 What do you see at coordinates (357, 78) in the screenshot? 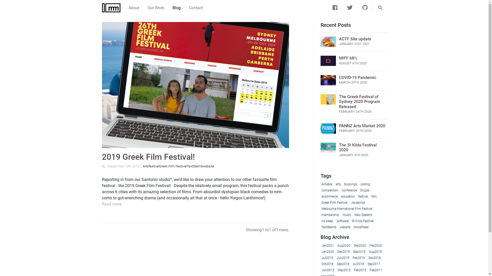
I see `COVID-19 Pandemic` at bounding box center [357, 78].